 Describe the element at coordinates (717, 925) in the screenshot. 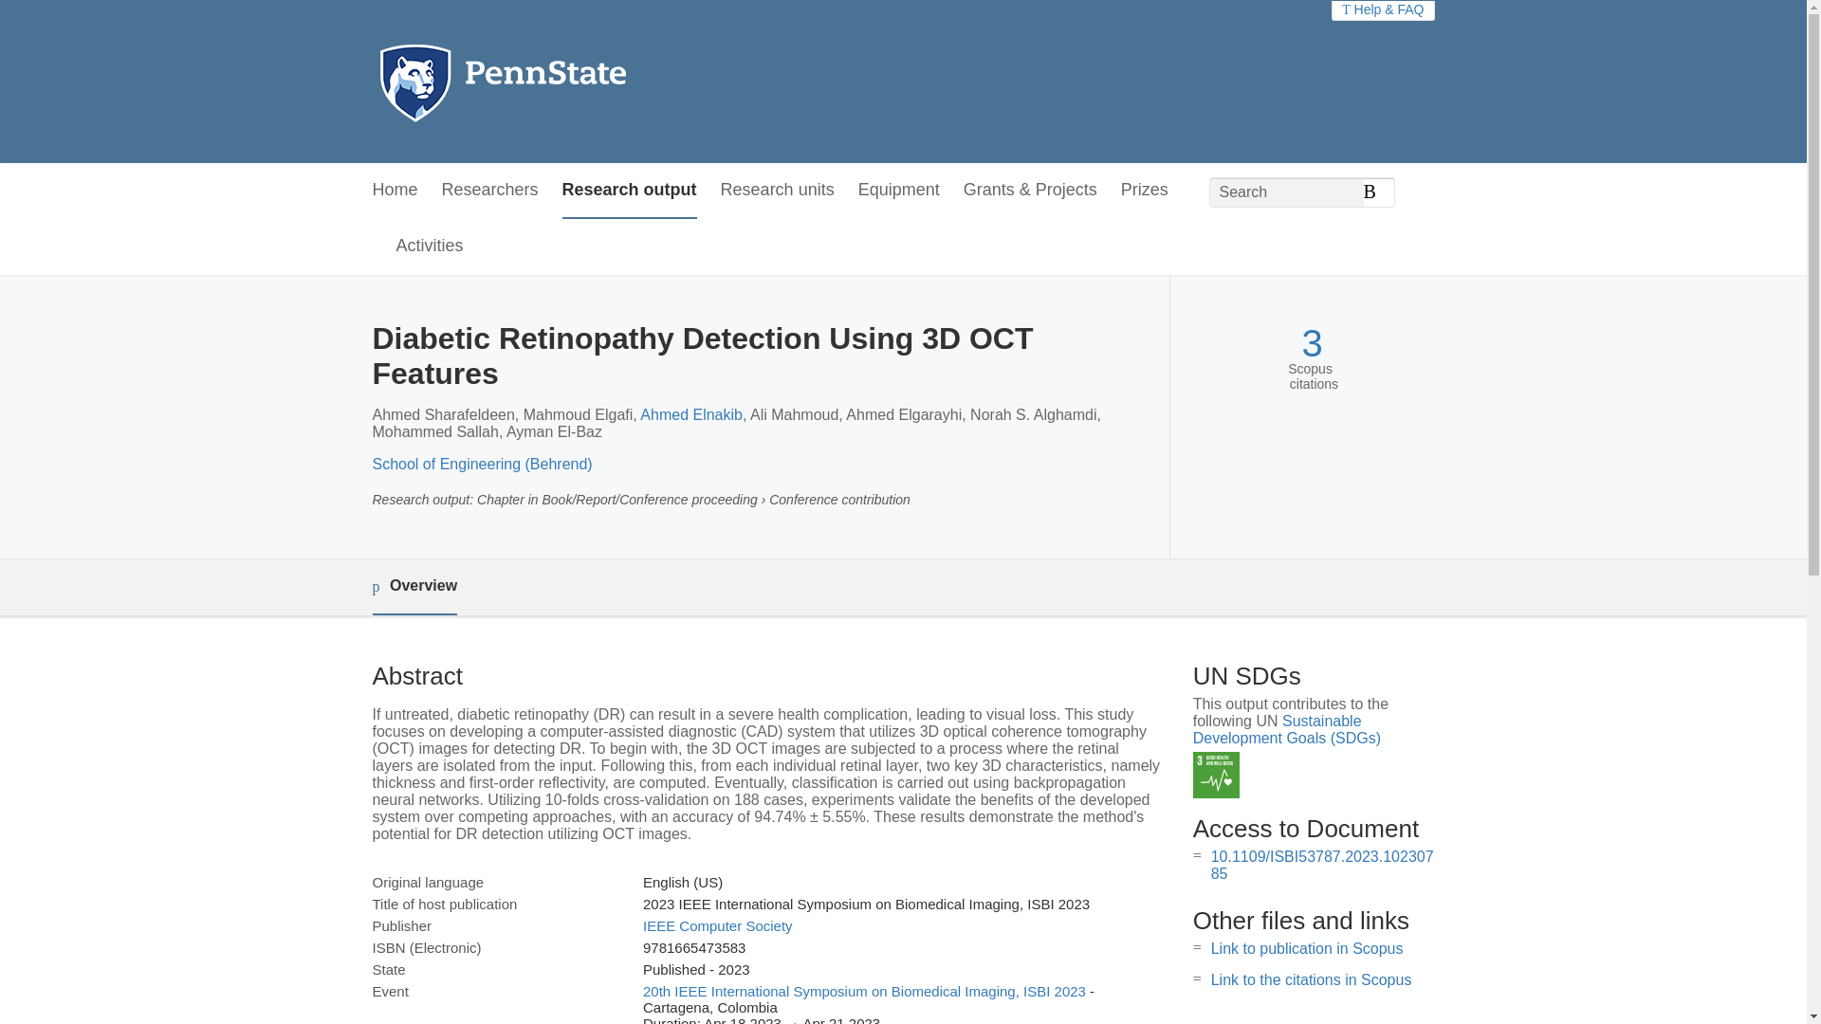

I see `IEEE Computer Society` at that location.